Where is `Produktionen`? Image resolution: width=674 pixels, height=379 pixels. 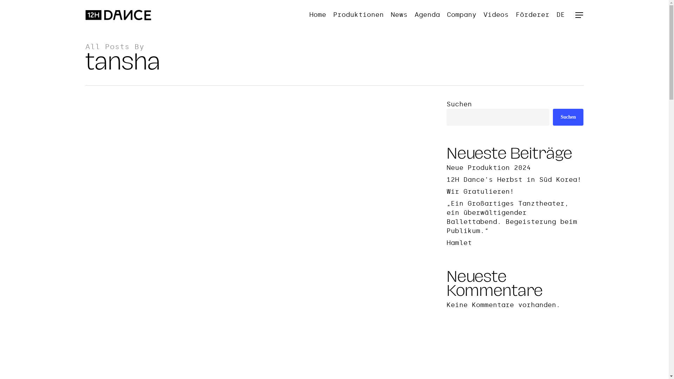
Produktionen is located at coordinates (358, 15).